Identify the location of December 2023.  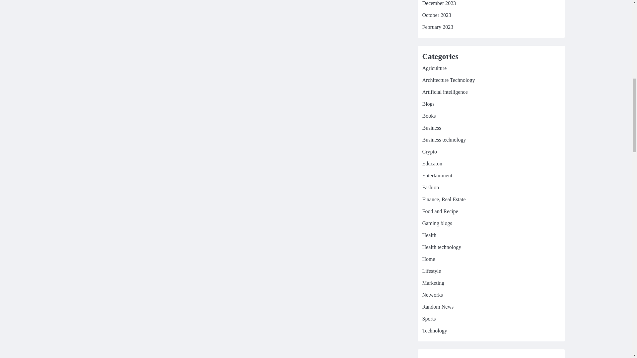
(439, 3).